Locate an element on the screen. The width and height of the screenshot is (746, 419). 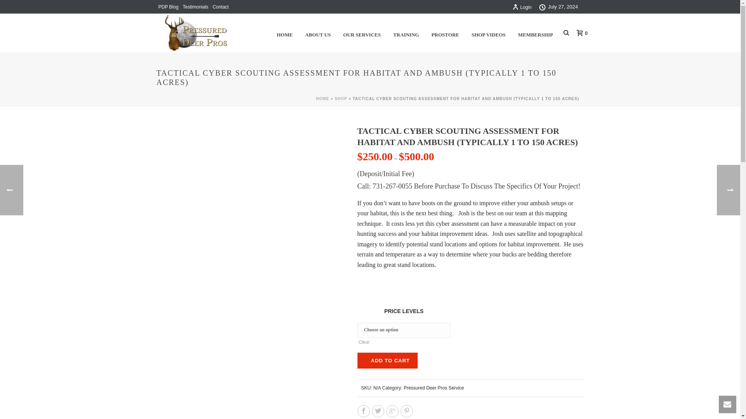
Bill Vale and The Circle of Masters is located at coordinates (194, 33).